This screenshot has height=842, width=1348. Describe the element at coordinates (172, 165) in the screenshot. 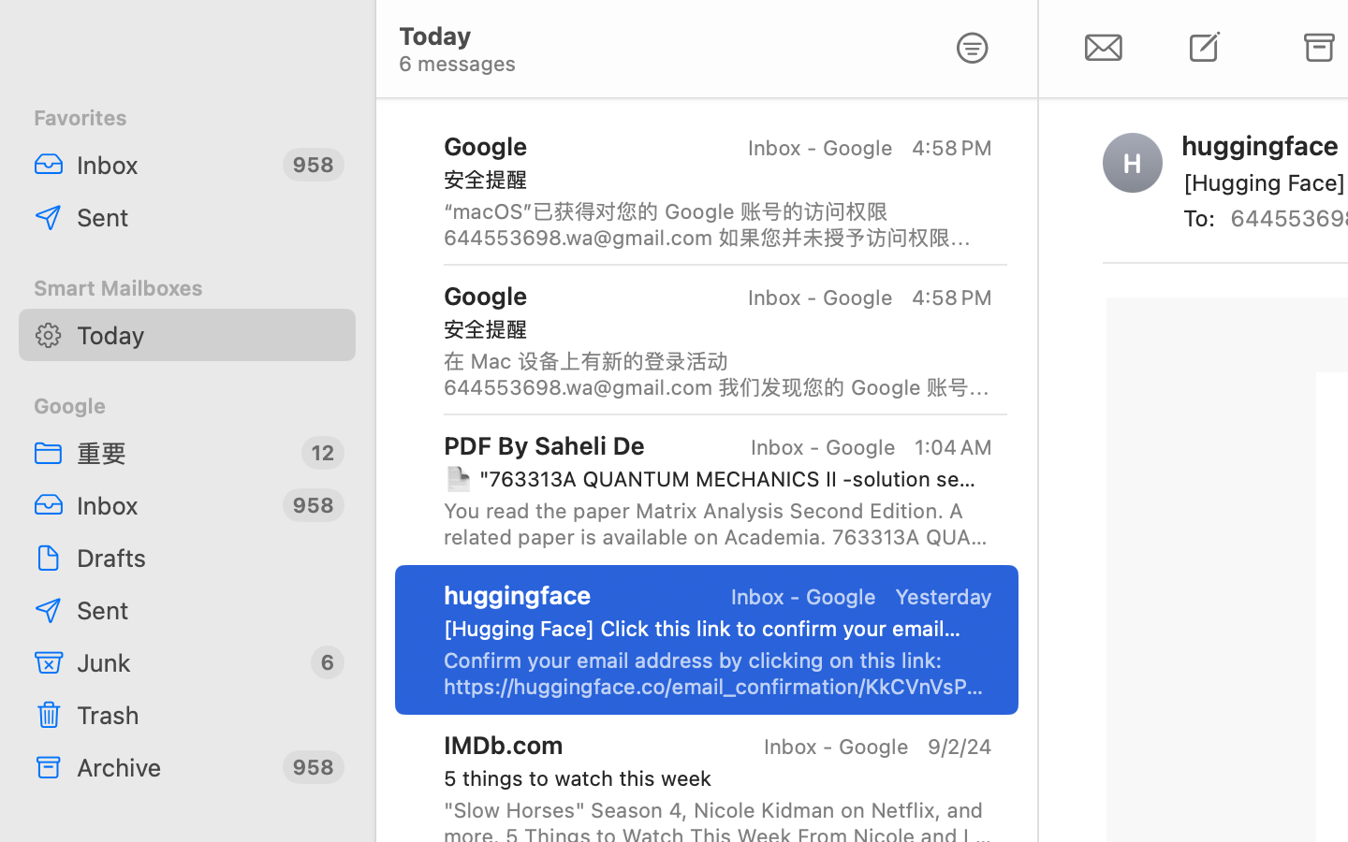

I see `Inbox` at that location.